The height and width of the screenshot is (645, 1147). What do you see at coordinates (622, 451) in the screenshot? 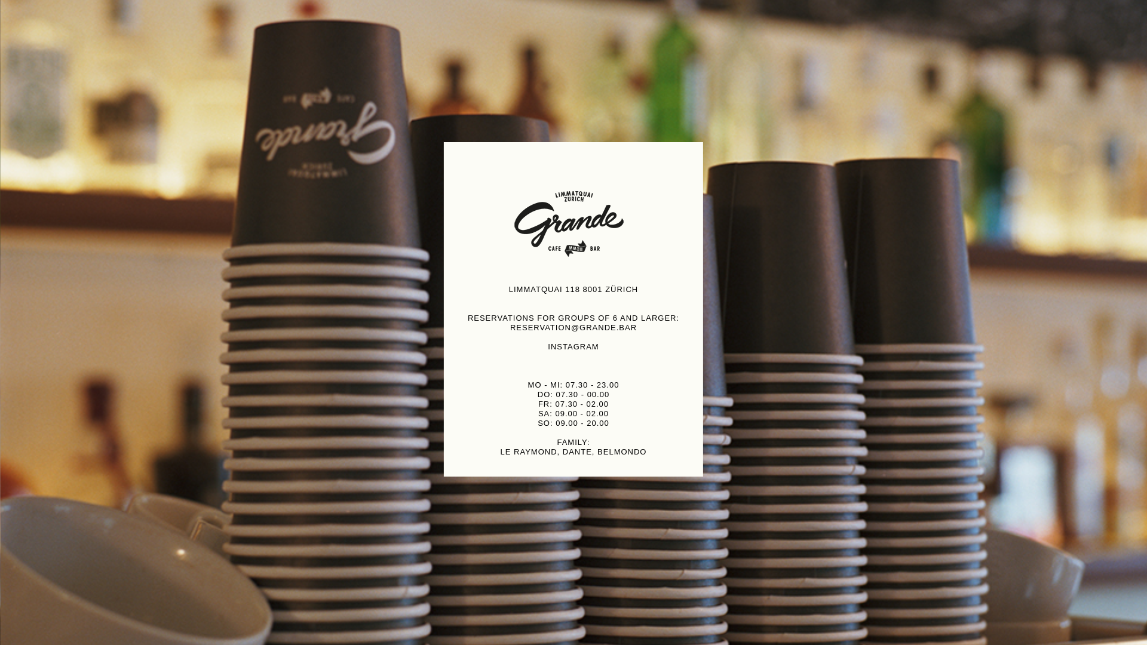
I see `BELMONDO` at bounding box center [622, 451].